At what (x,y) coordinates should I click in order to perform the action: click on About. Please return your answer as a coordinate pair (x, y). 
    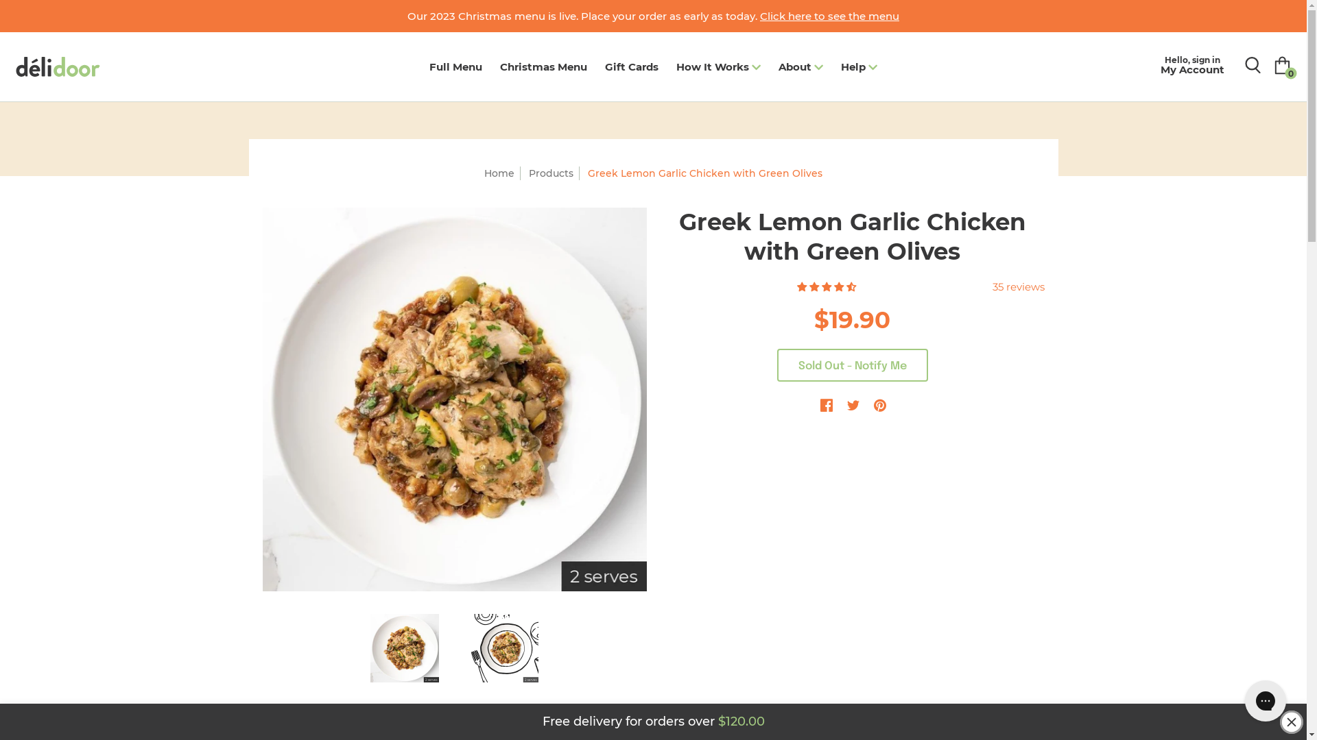
    Looking at the image, I should click on (801, 67).